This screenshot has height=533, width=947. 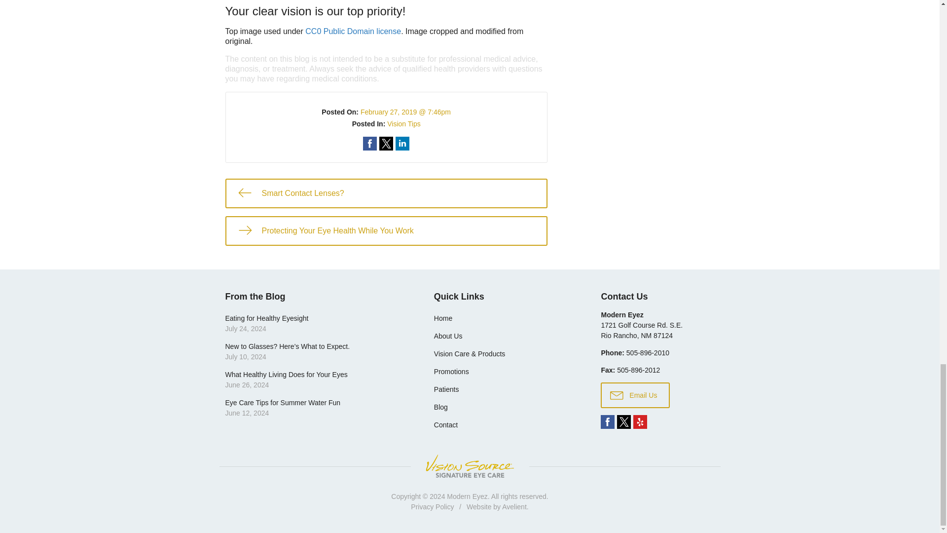 What do you see at coordinates (370, 143) in the screenshot?
I see `Share on Facebook` at bounding box center [370, 143].